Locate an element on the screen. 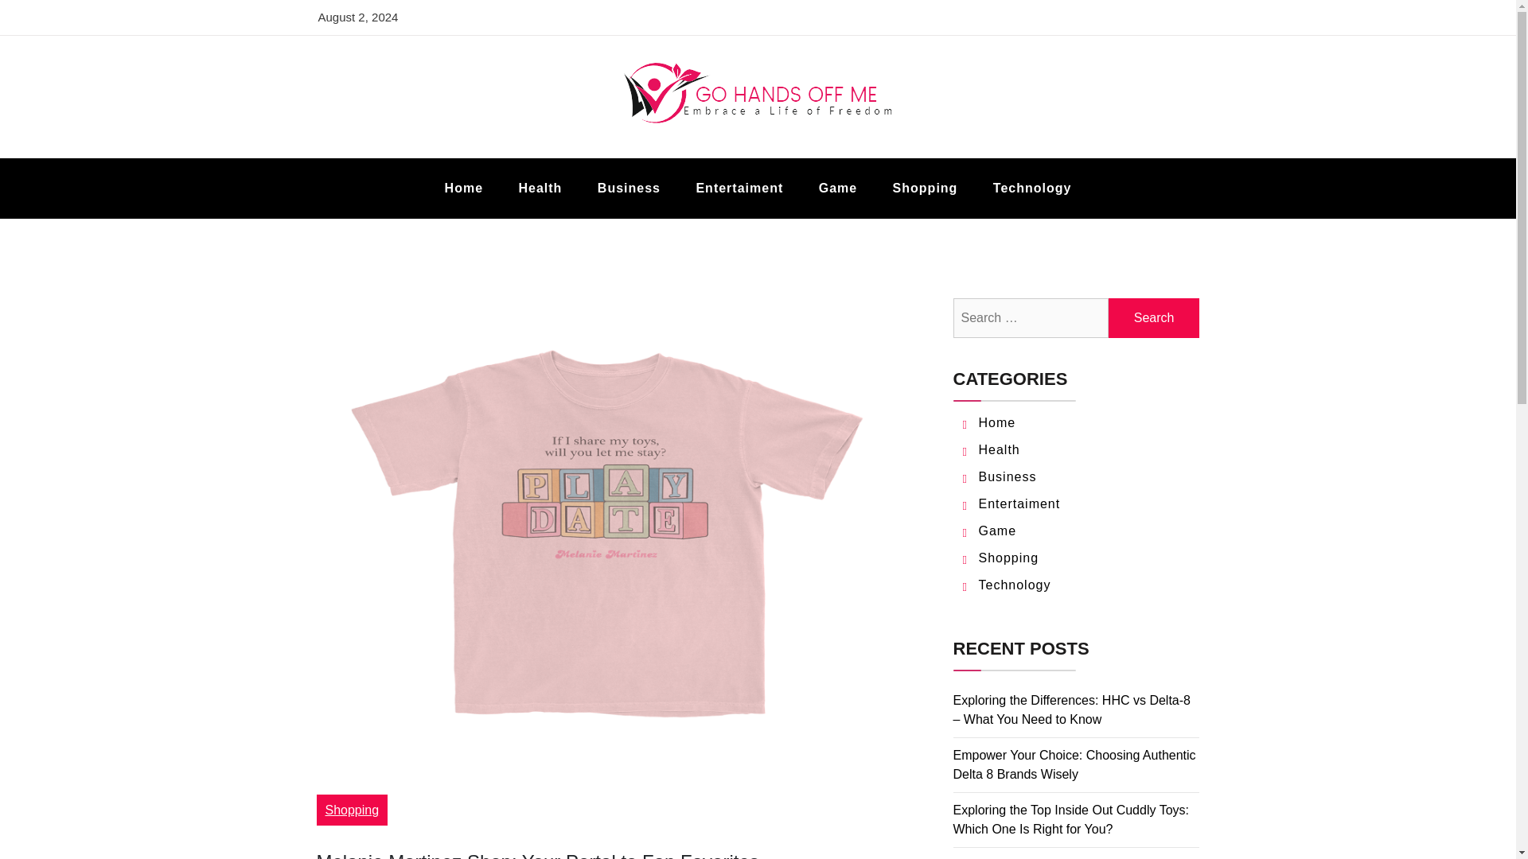  Shopping is located at coordinates (1009, 558).